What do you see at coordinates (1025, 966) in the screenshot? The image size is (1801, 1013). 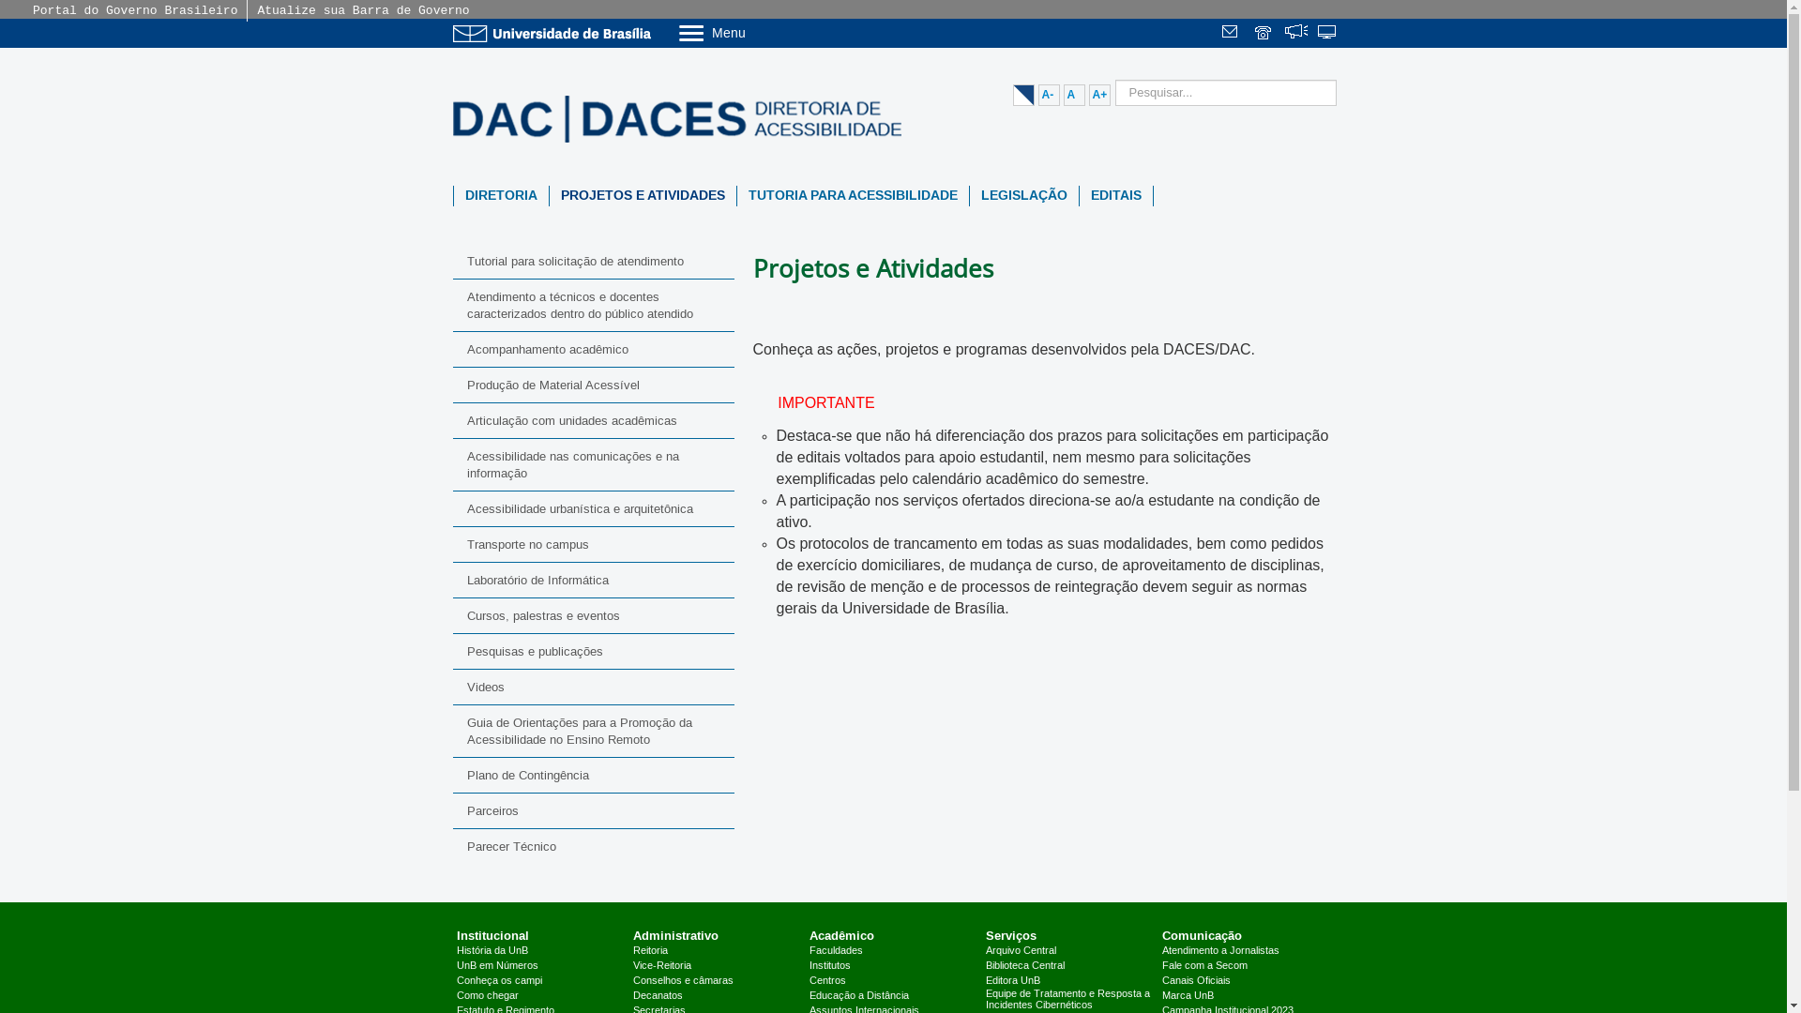 I see `Biblioteca Central` at bounding box center [1025, 966].